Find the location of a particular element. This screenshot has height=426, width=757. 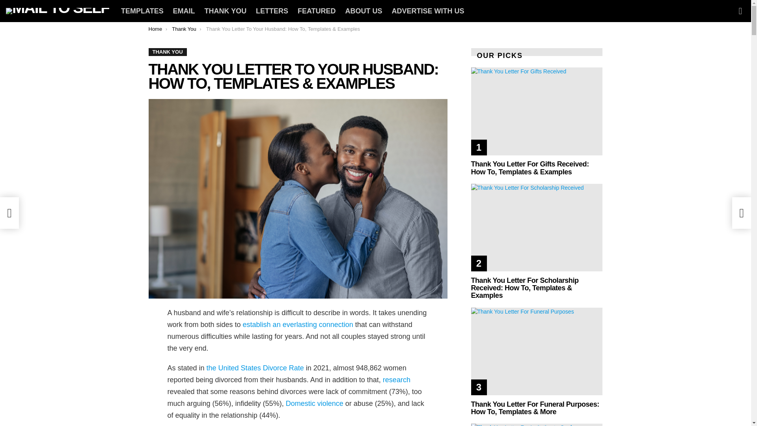

Home is located at coordinates (155, 29).